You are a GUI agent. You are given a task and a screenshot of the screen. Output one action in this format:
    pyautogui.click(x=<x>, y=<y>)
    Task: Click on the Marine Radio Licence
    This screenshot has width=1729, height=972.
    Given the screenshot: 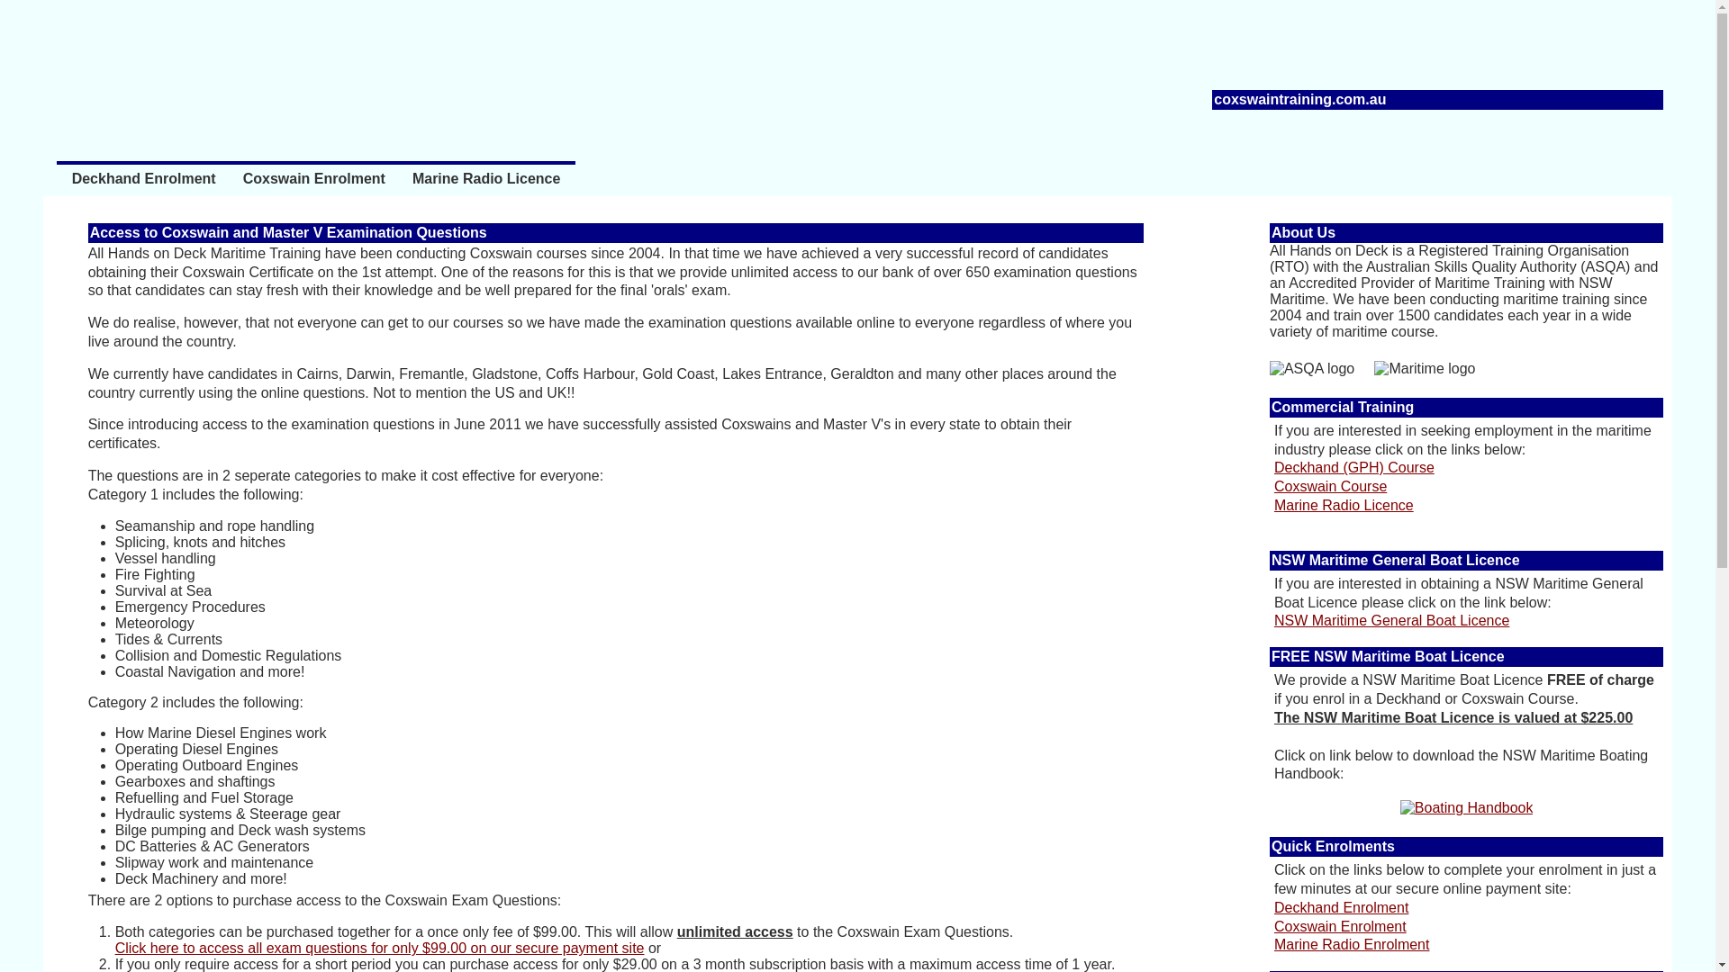 What is the action you would take?
    pyautogui.click(x=486, y=186)
    